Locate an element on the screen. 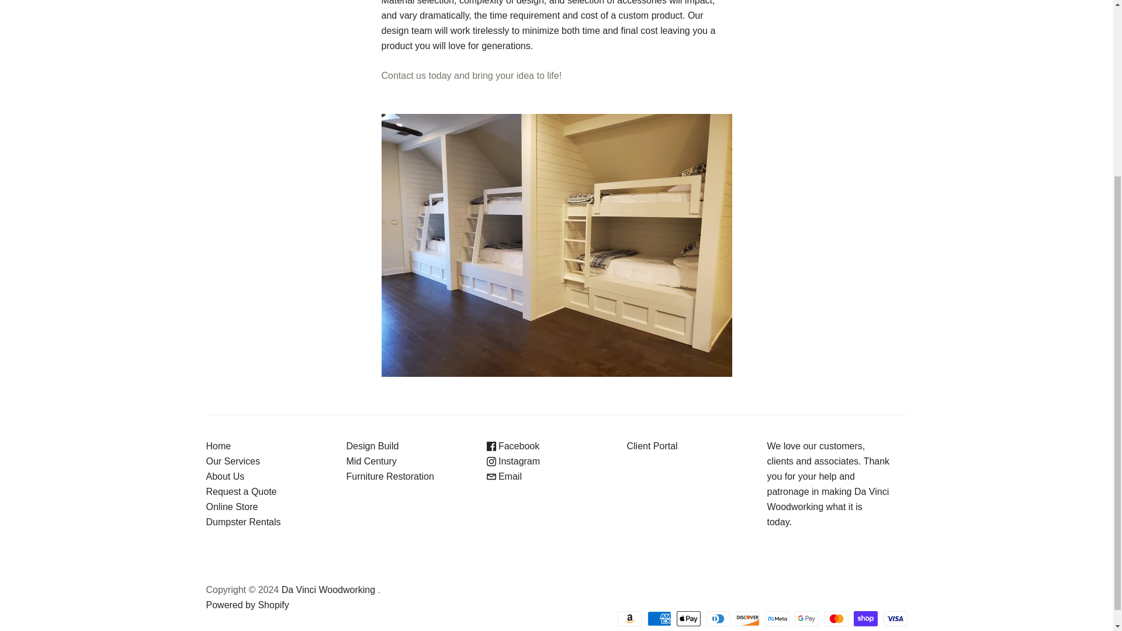  Online Store is located at coordinates (231, 506).